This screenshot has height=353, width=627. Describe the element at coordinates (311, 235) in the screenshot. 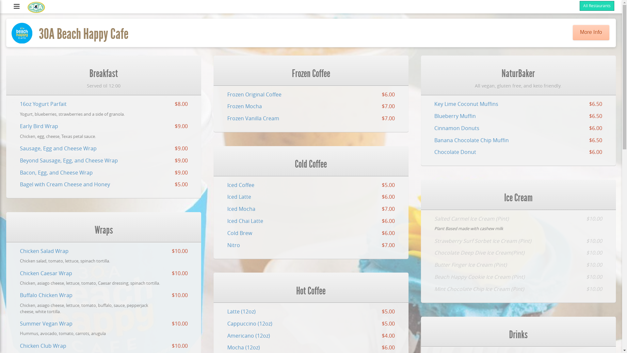

I see `Cold Brew
$6.00` at that location.